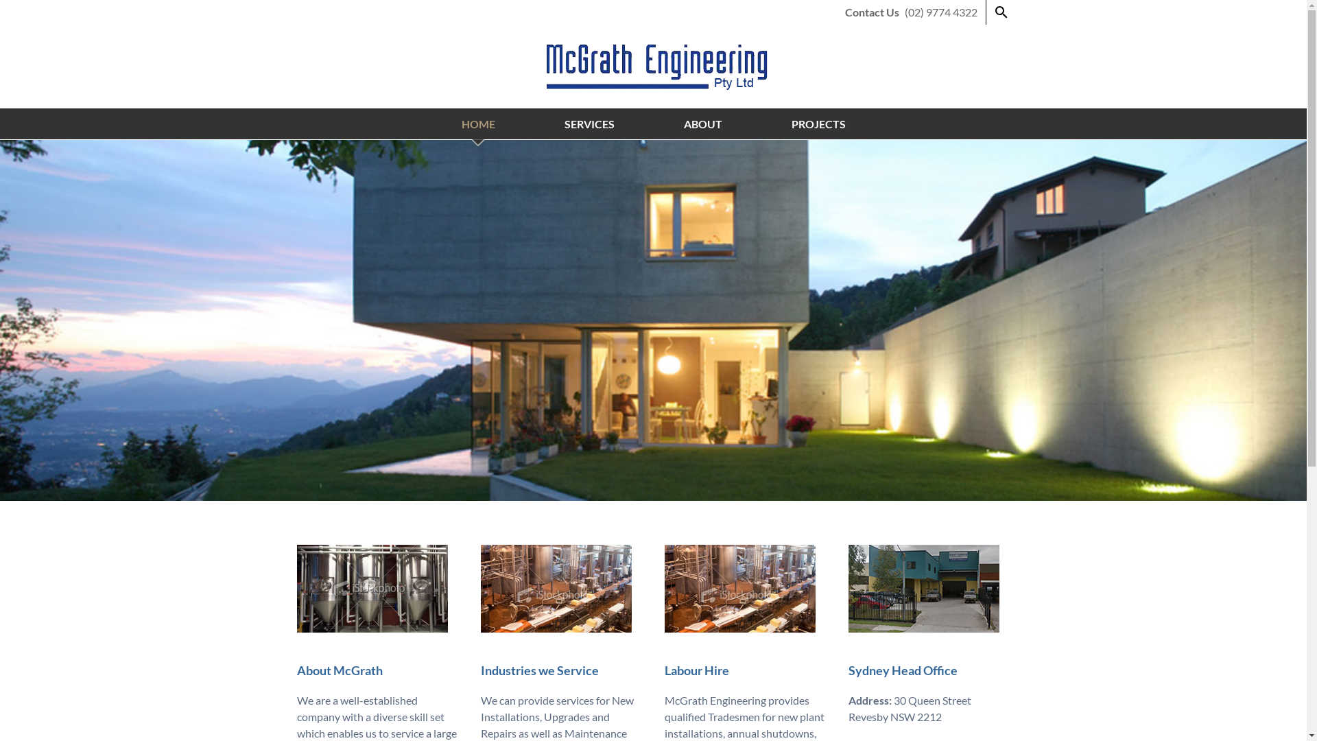 This screenshot has width=1317, height=741. Describe the element at coordinates (477, 124) in the screenshot. I see `HOME` at that location.